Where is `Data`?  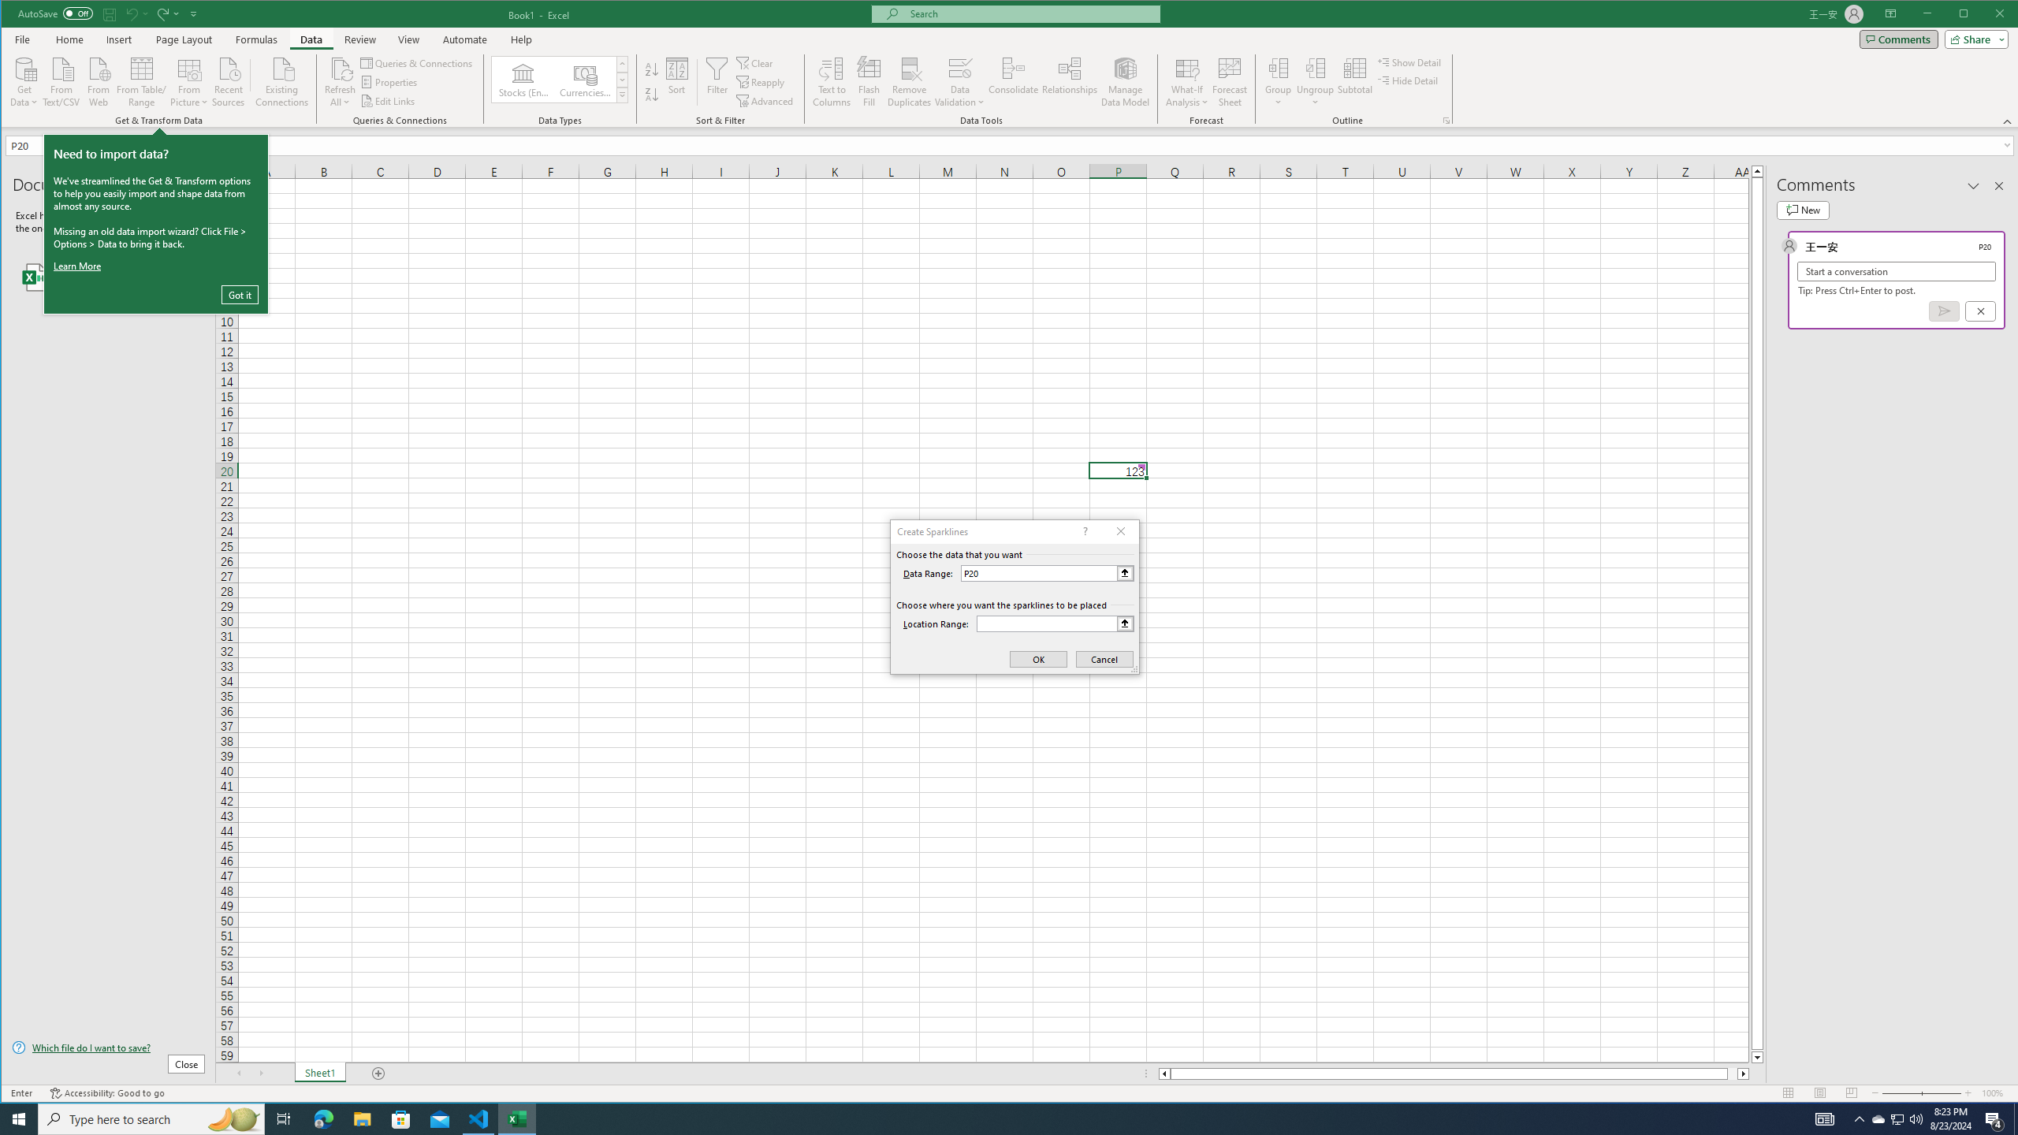
Data is located at coordinates (311, 39).